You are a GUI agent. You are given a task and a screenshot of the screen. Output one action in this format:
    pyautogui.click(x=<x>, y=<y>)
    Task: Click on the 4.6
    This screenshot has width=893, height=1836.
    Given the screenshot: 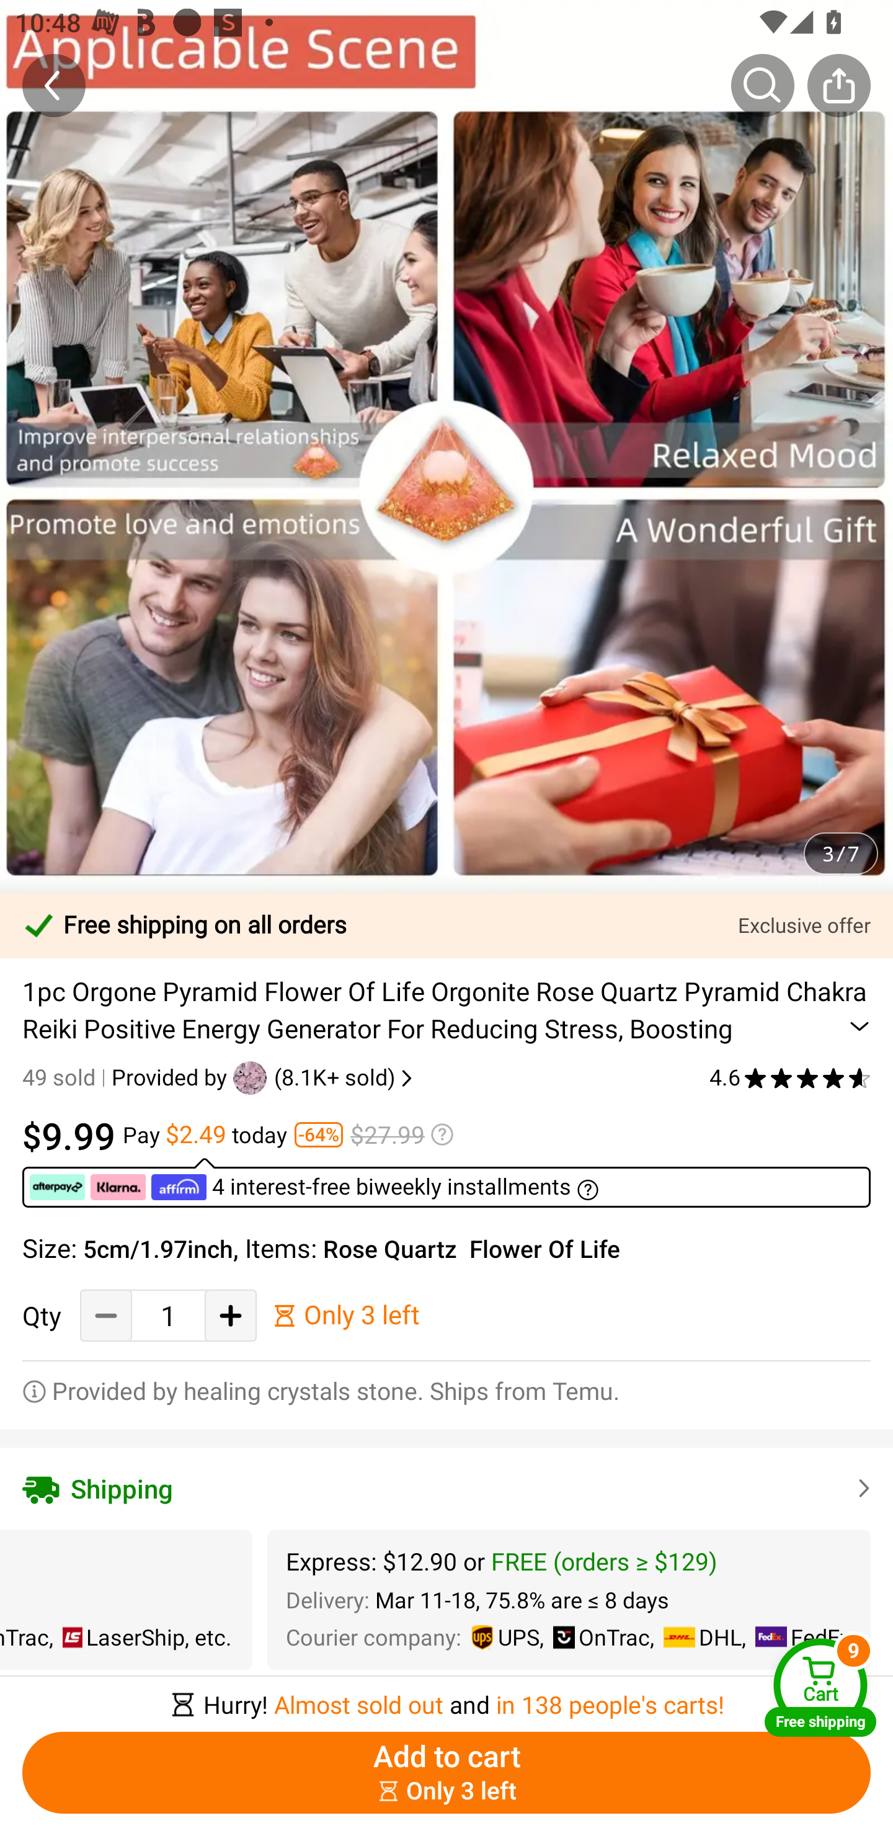 What is the action you would take?
    pyautogui.click(x=790, y=1077)
    